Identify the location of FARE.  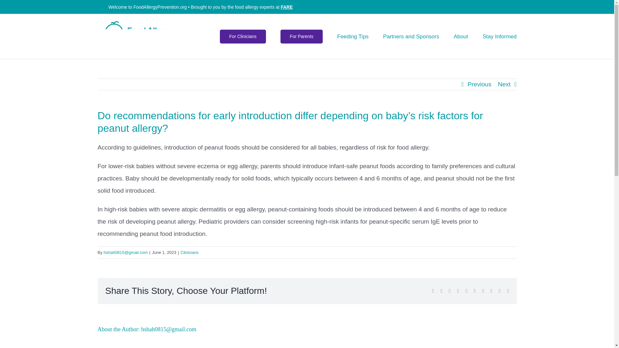
(287, 7).